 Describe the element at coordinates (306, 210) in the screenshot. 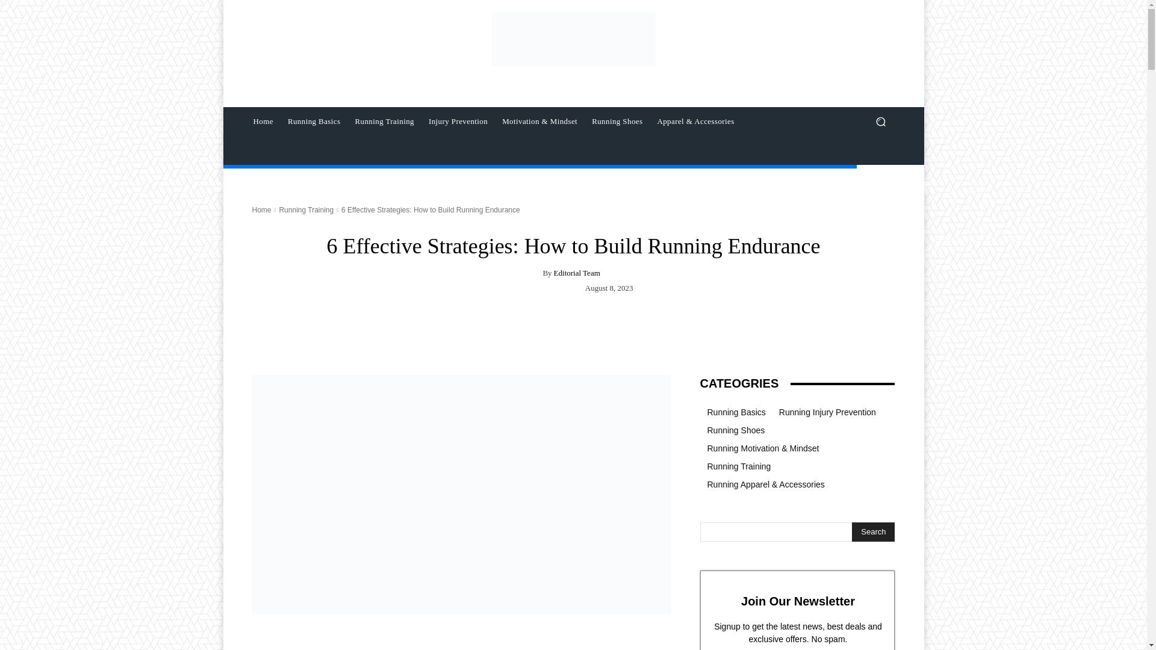

I see `Running Training` at that location.